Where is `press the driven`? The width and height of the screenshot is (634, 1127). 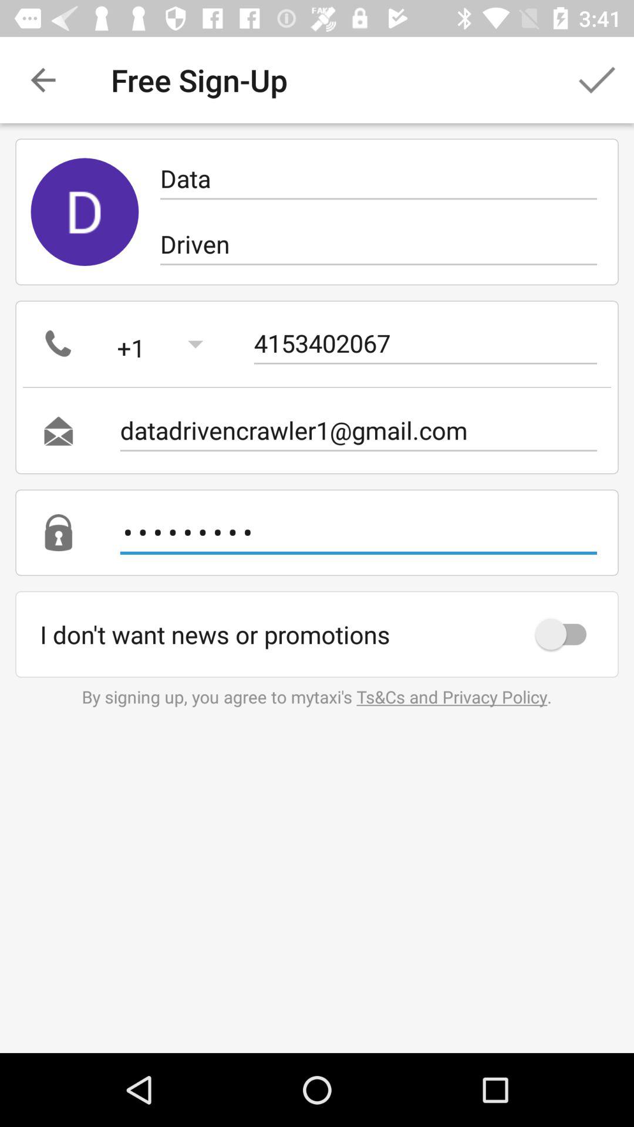 press the driven is located at coordinates (378, 244).